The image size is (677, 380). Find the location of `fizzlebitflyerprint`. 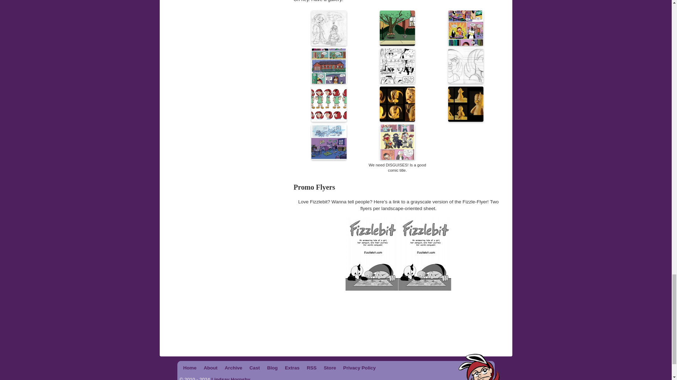

fizzlebitflyerprint is located at coordinates (398, 254).